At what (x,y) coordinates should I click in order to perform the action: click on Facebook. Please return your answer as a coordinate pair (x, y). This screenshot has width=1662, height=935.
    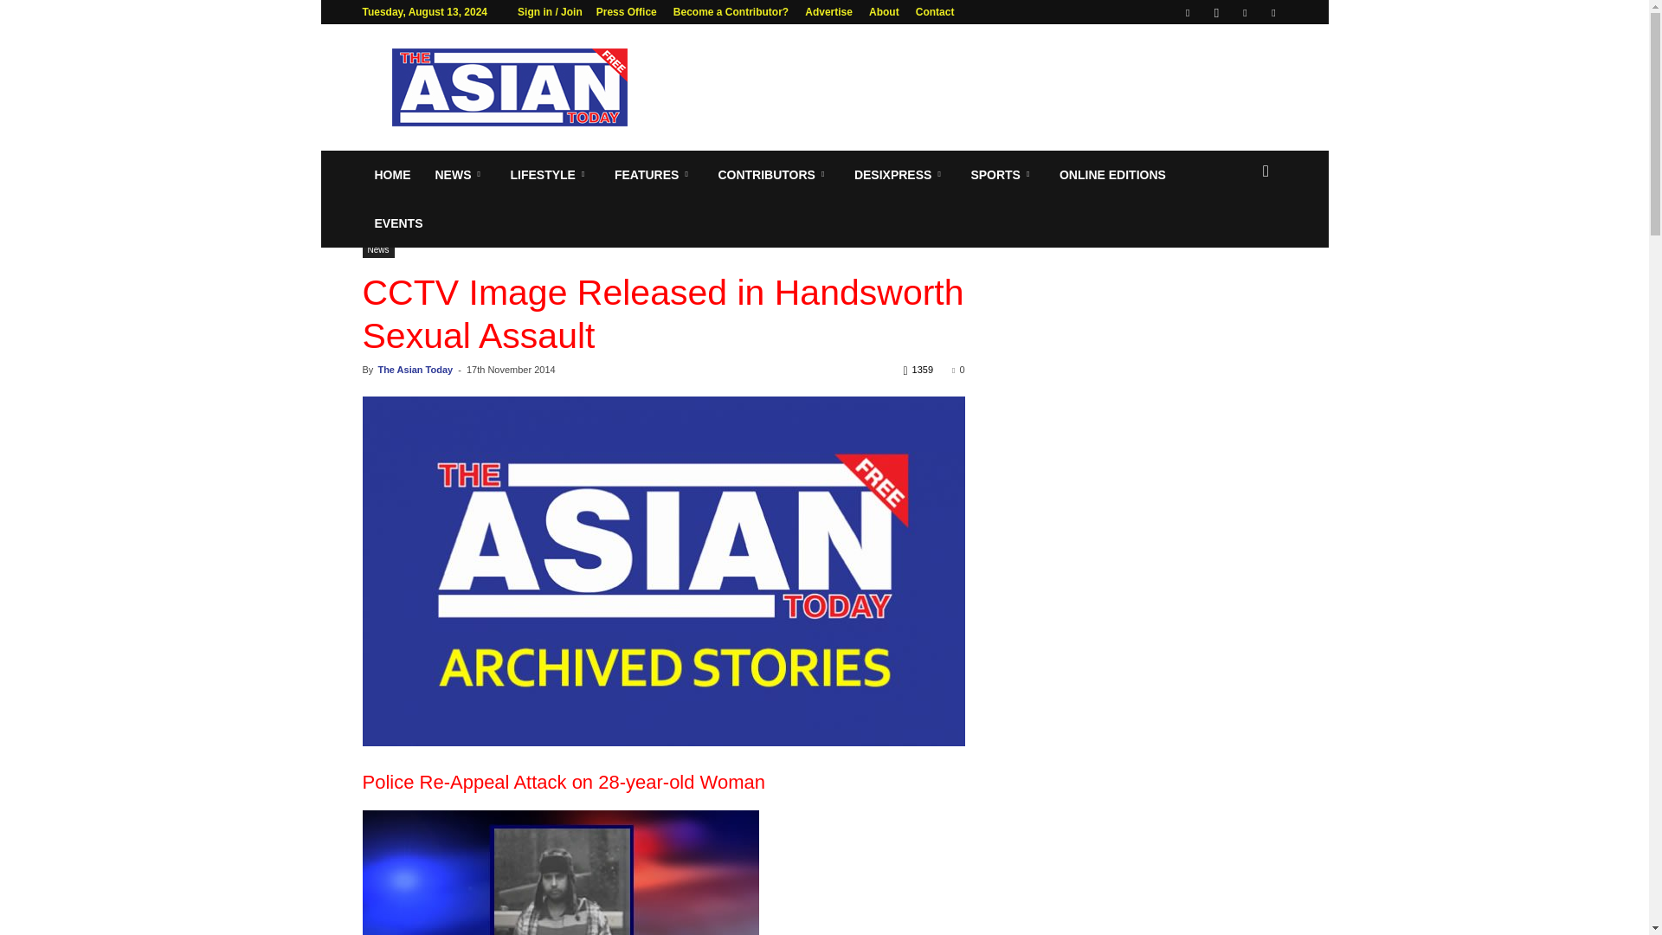
    Looking at the image, I should click on (1188, 12).